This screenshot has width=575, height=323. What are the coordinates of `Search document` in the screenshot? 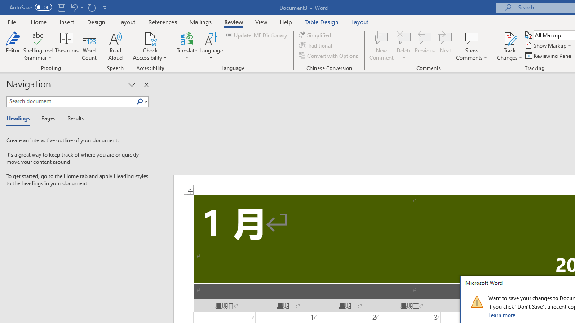 It's located at (71, 101).